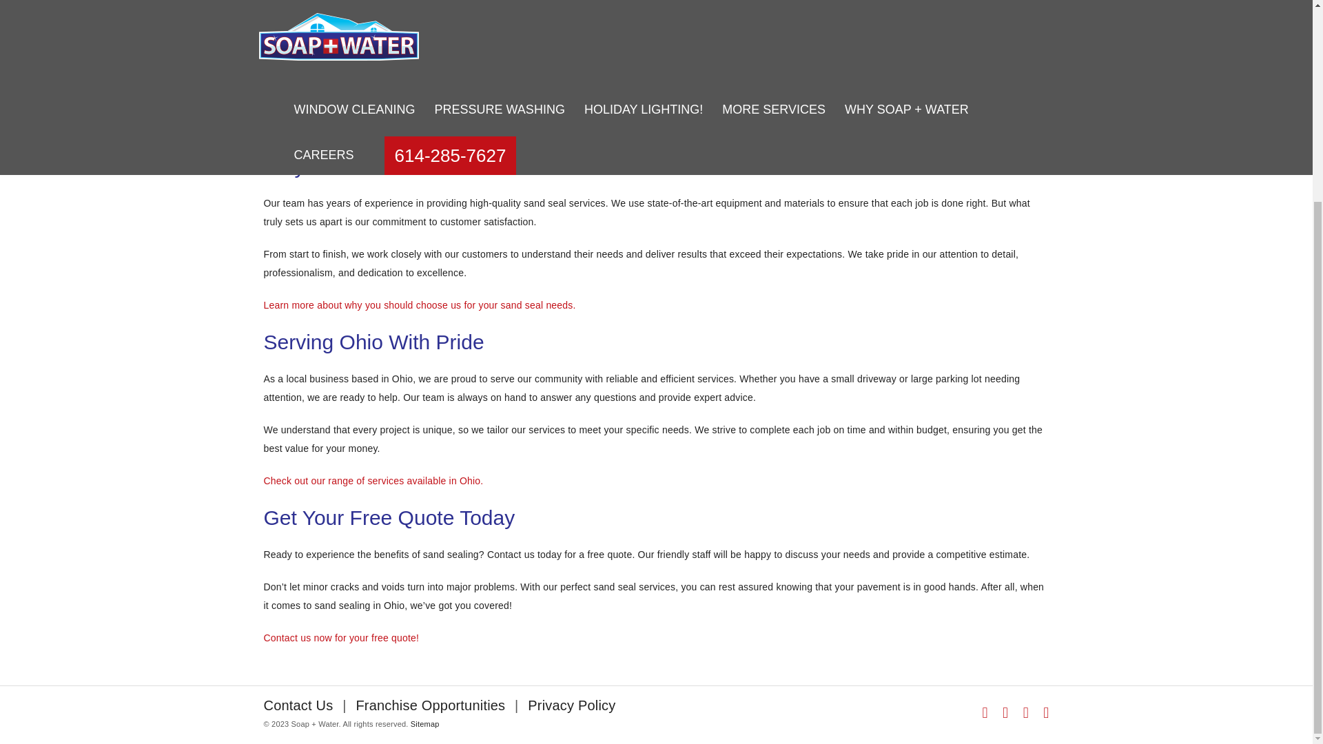  Describe the element at coordinates (424, 456) in the screenshot. I see `Sitemap` at that location.